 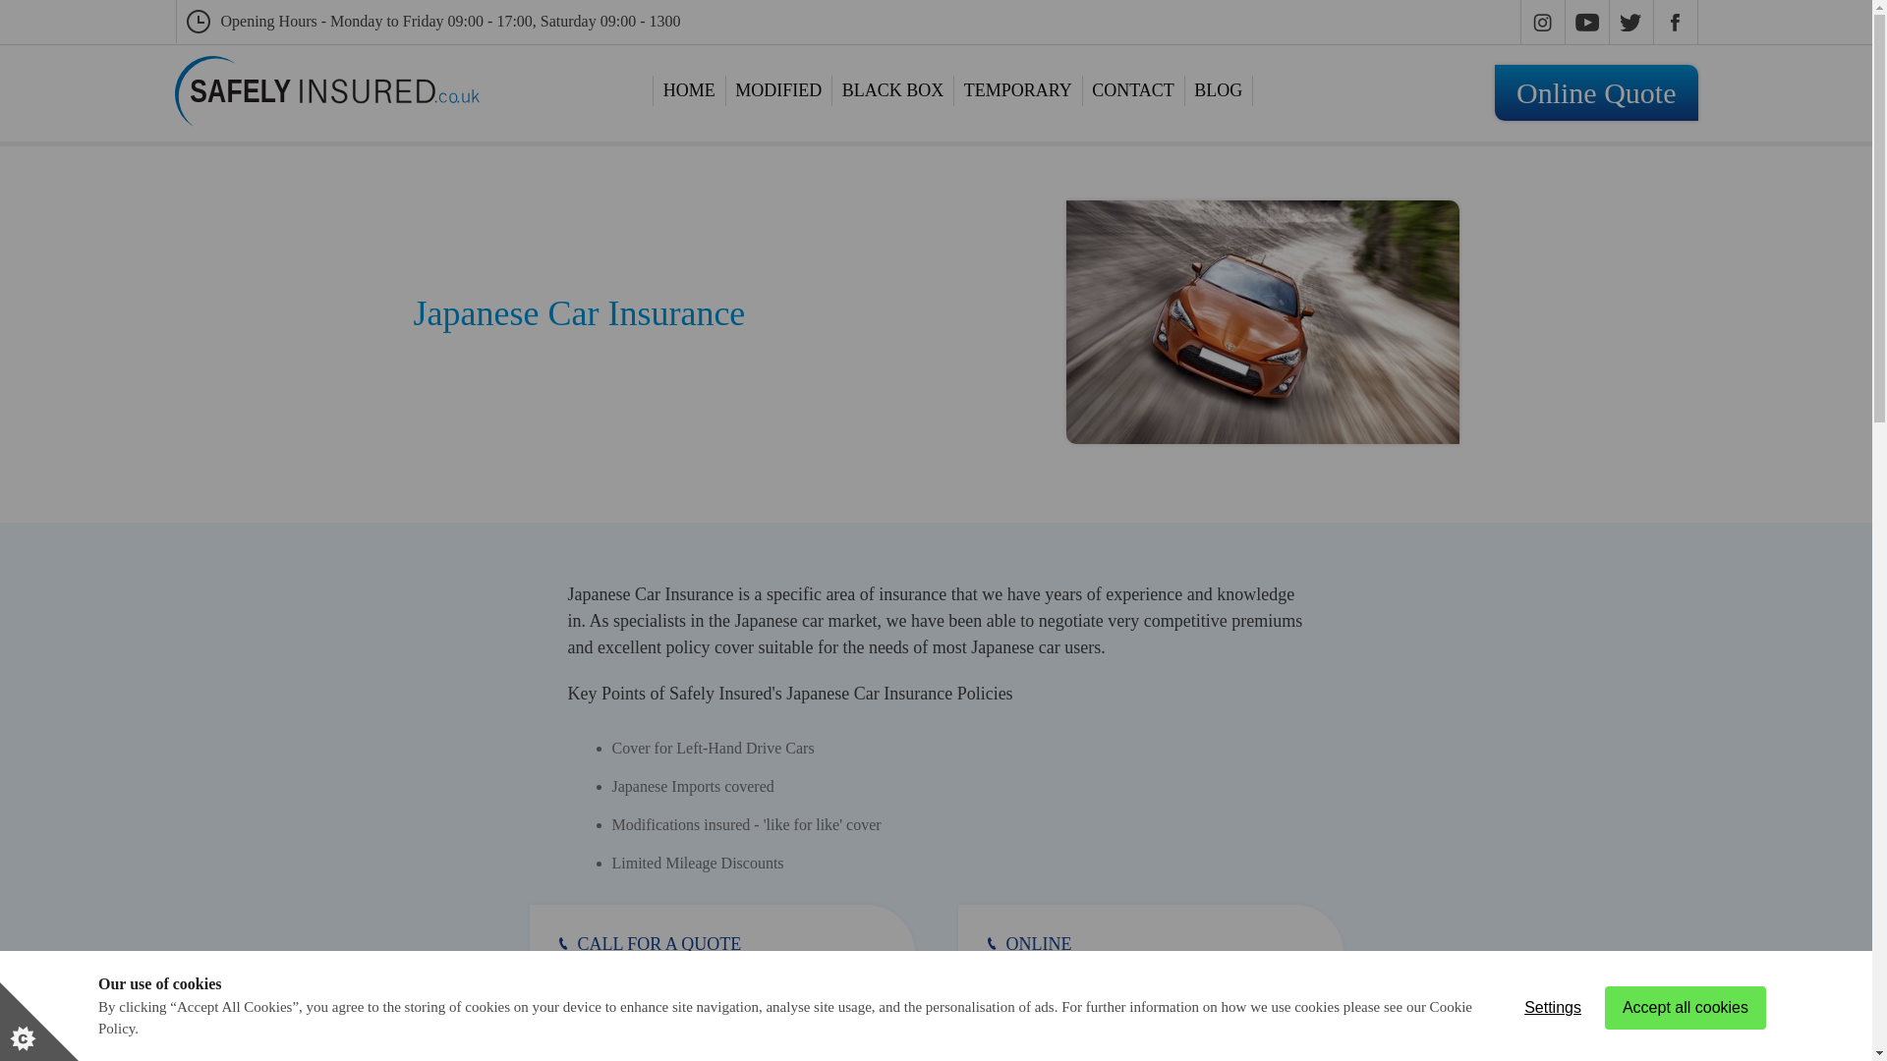 What do you see at coordinates (1596, 92) in the screenshot?
I see `CONTACT` at bounding box center [1596, 92].